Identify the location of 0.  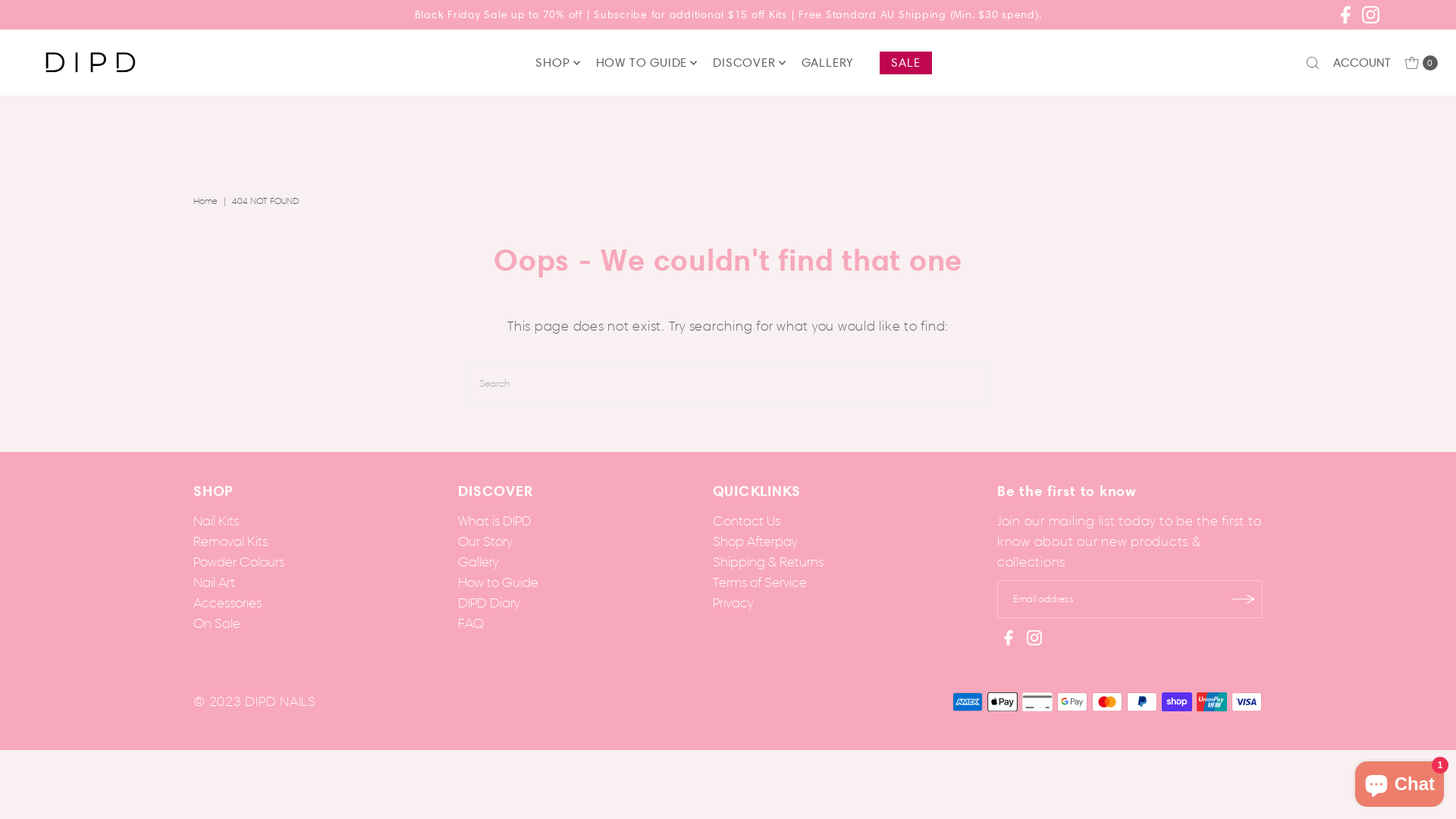
(1420, 63).